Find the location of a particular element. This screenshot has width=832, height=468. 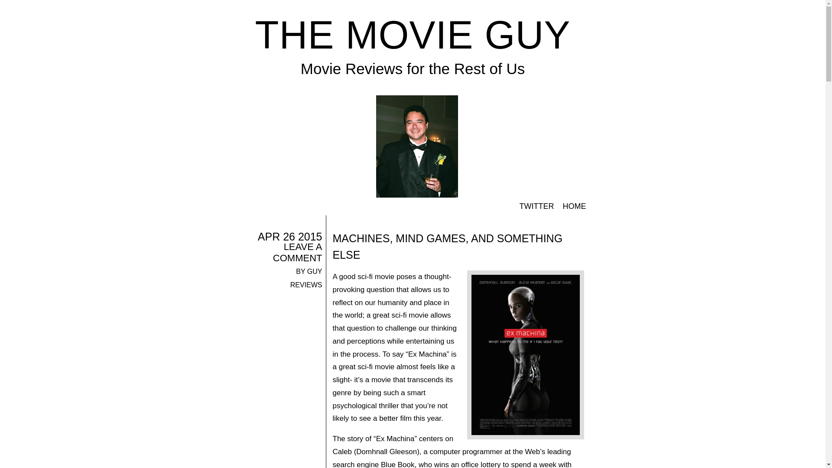

APR 26 2015 is located at coordinates (290, 237).